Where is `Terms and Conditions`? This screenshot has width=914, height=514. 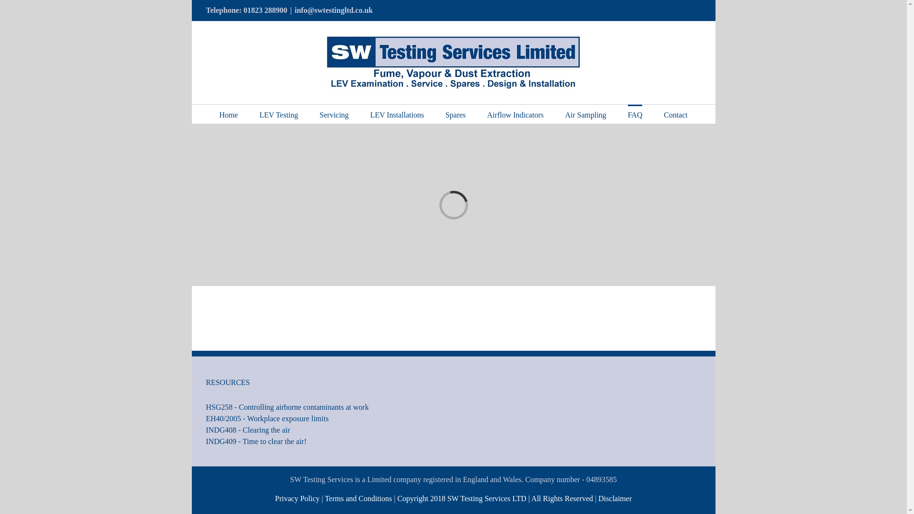 Terms and Conditions is located at coordinates (359, 498).